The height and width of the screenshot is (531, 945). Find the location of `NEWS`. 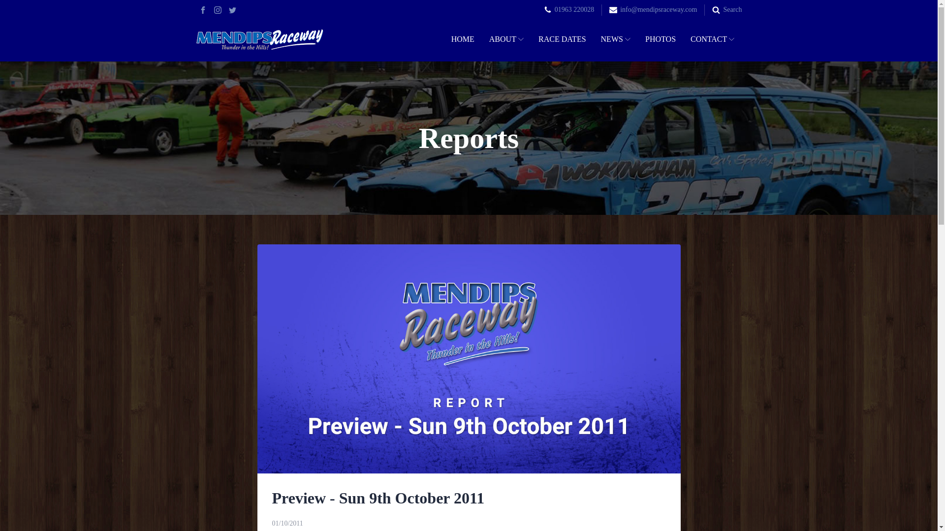

NEWS is located at coordinates (616, 39).